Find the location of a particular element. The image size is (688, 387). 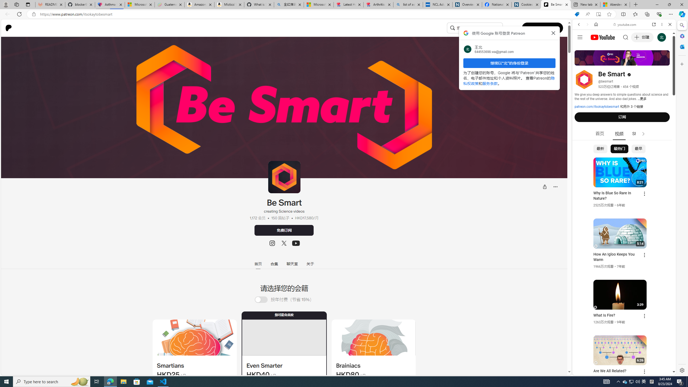

Enter Immersive Reader (F9) is located at coordinates (598, 14).